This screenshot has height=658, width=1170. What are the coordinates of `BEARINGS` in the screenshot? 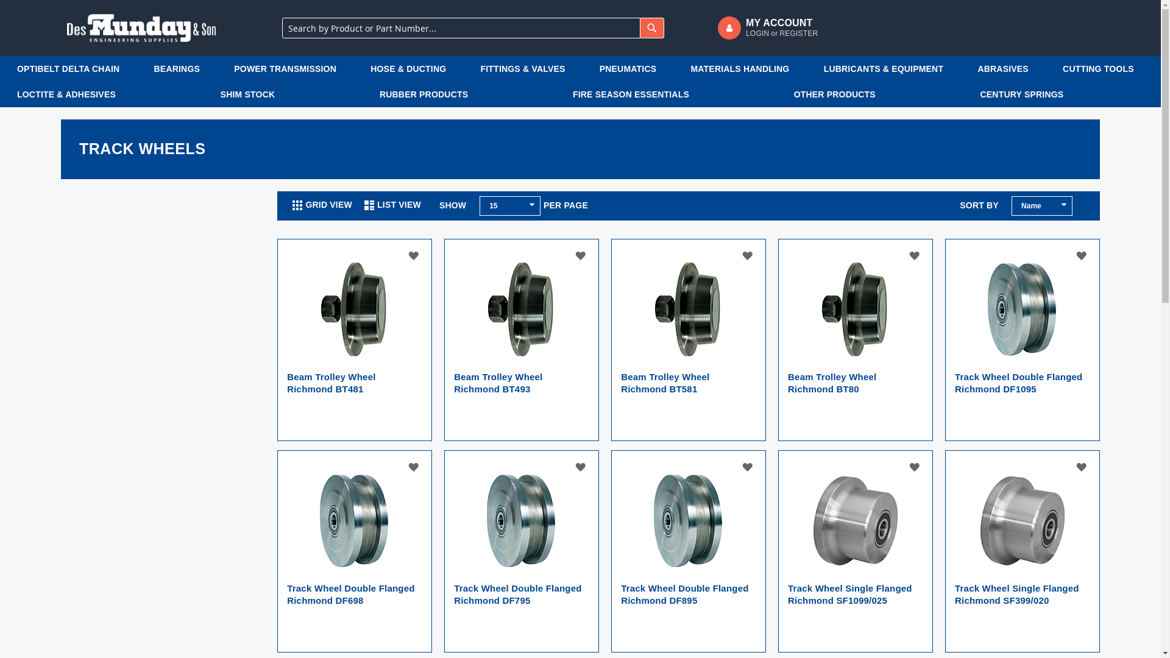 It's located at (182, 69).